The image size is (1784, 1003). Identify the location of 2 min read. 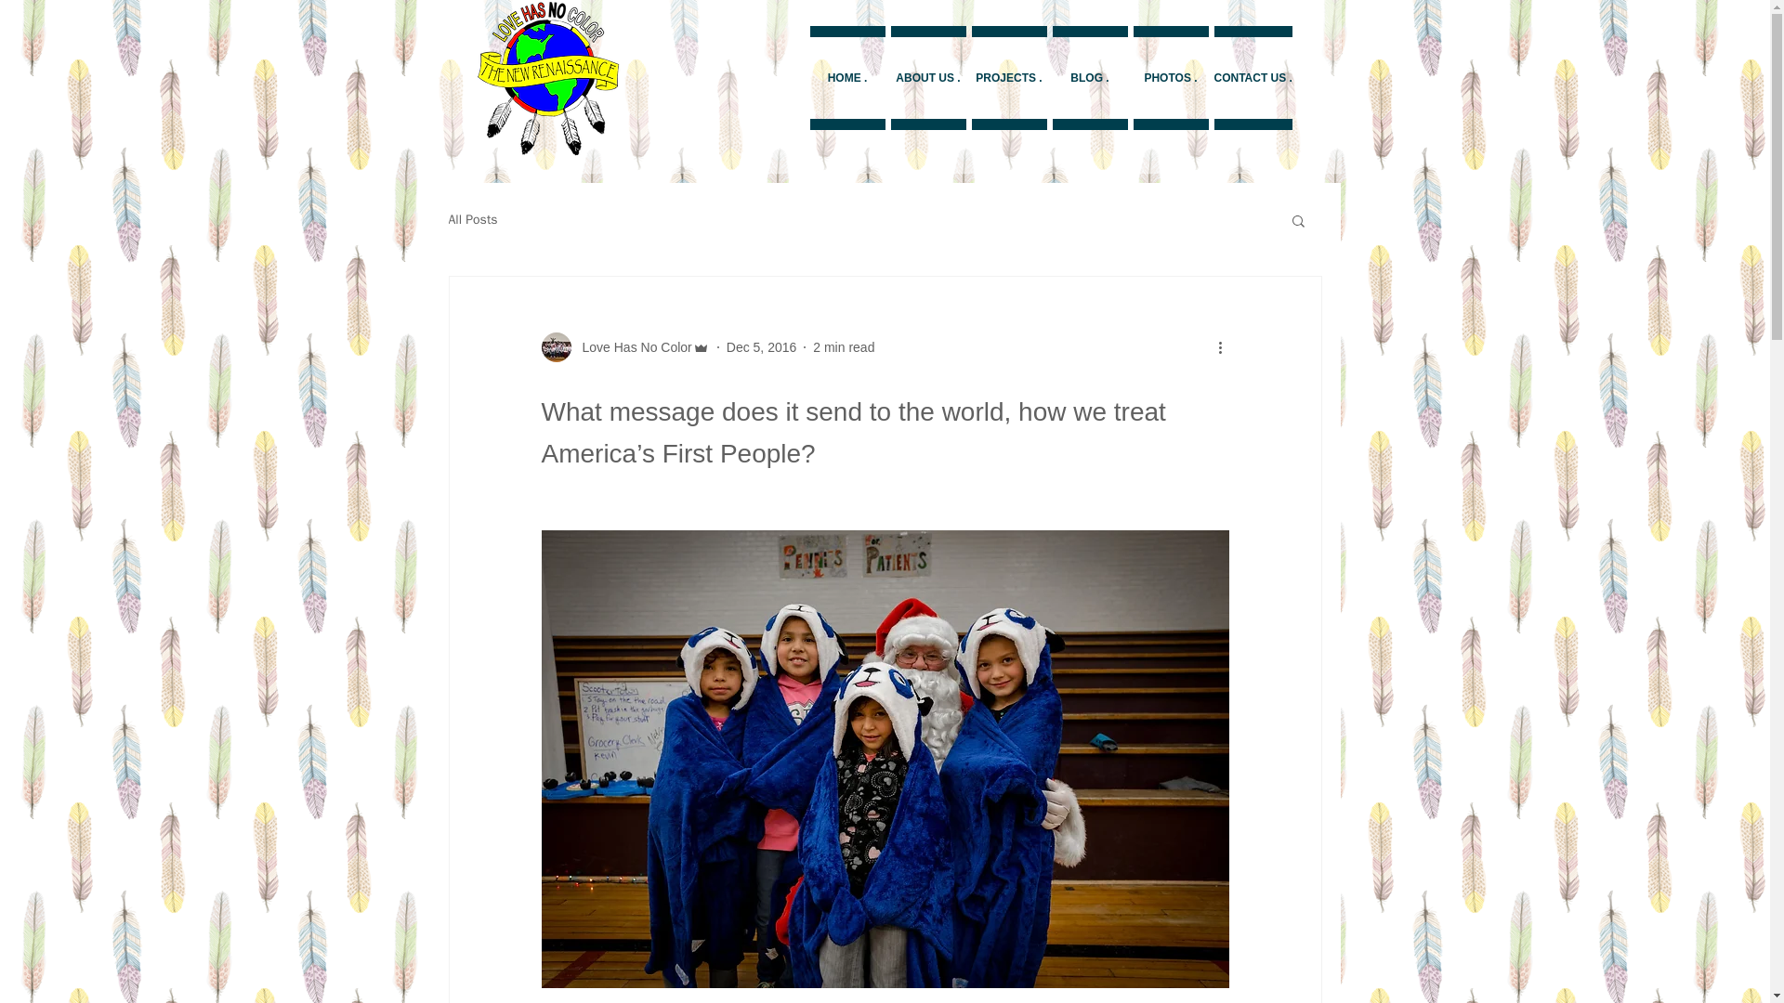
(844, 347).